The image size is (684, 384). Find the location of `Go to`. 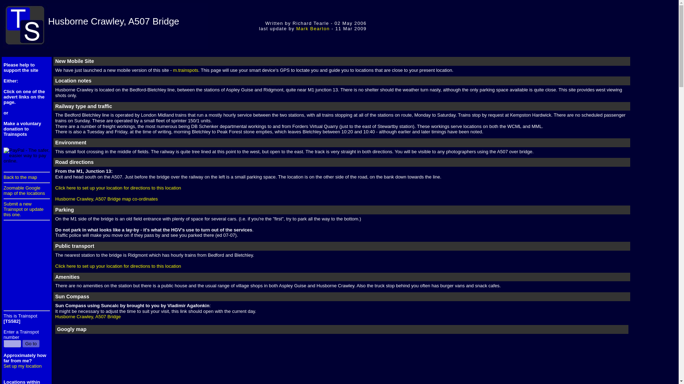

Go to is located at coordinates (31, 343).